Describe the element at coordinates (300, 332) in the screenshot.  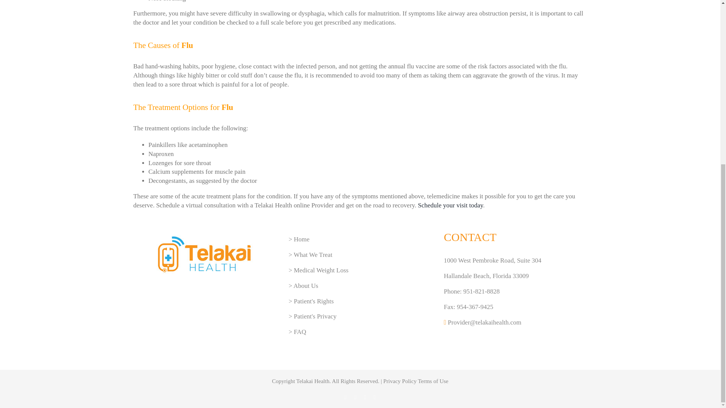
I see `FAQ` at that location.